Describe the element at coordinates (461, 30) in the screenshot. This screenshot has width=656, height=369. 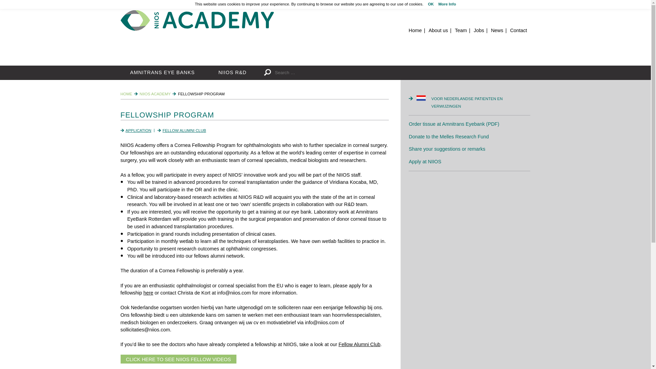
I see `Team` at that location.